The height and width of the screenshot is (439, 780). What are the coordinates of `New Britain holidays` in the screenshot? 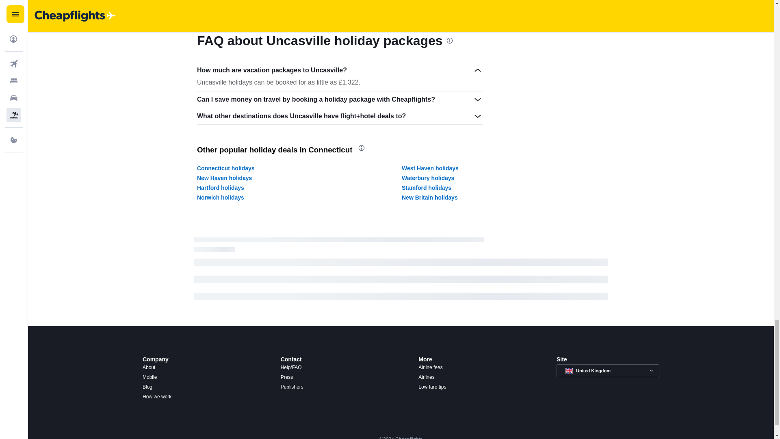 It's located at (430, 198).